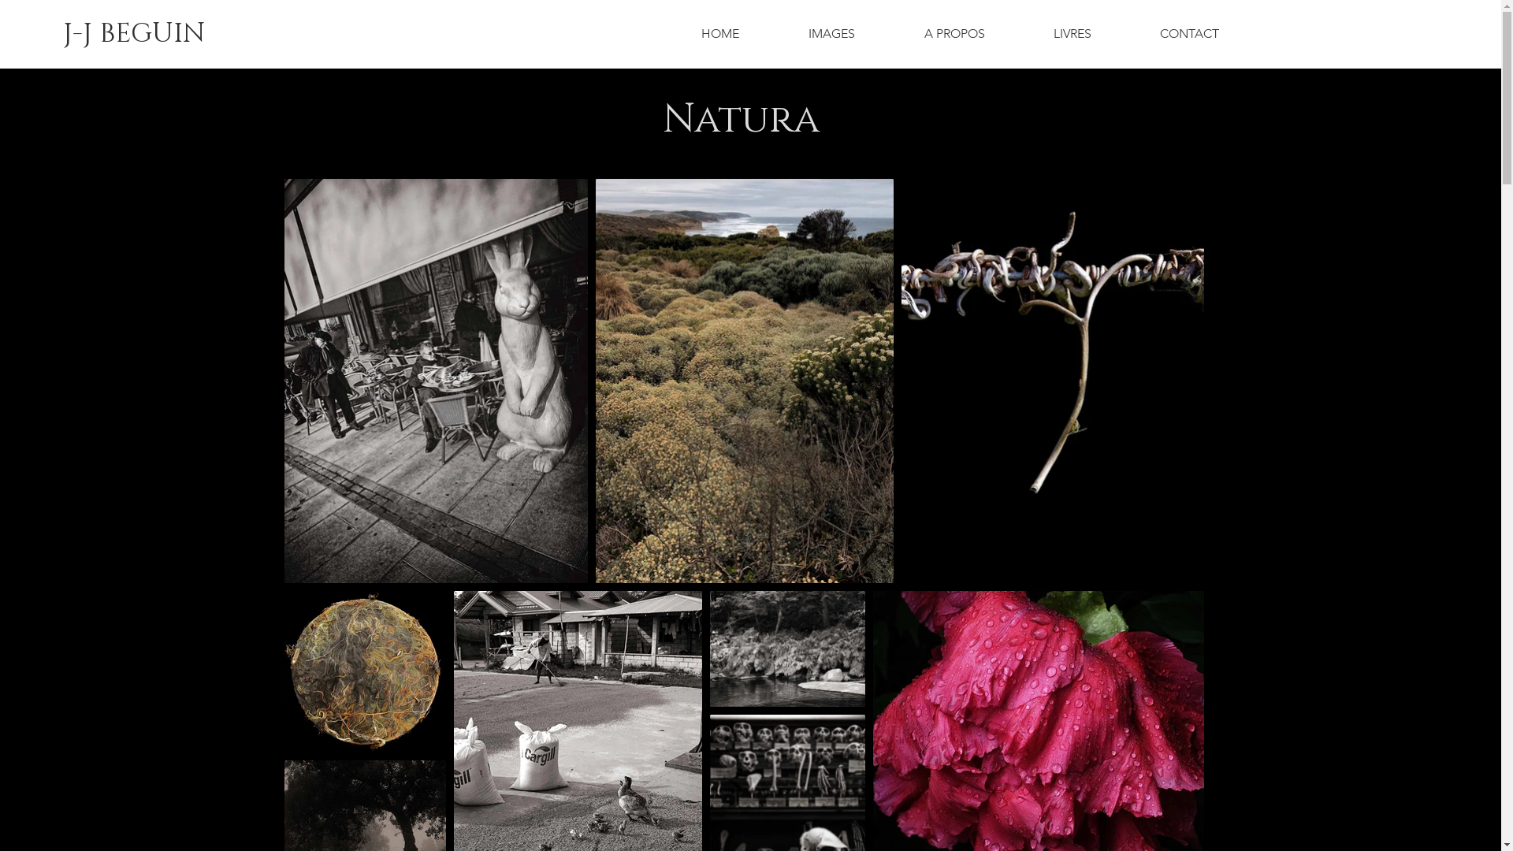 The width and height of the screenshot is (1513, 851). I want to click on IMAGES, so click(832, 34).